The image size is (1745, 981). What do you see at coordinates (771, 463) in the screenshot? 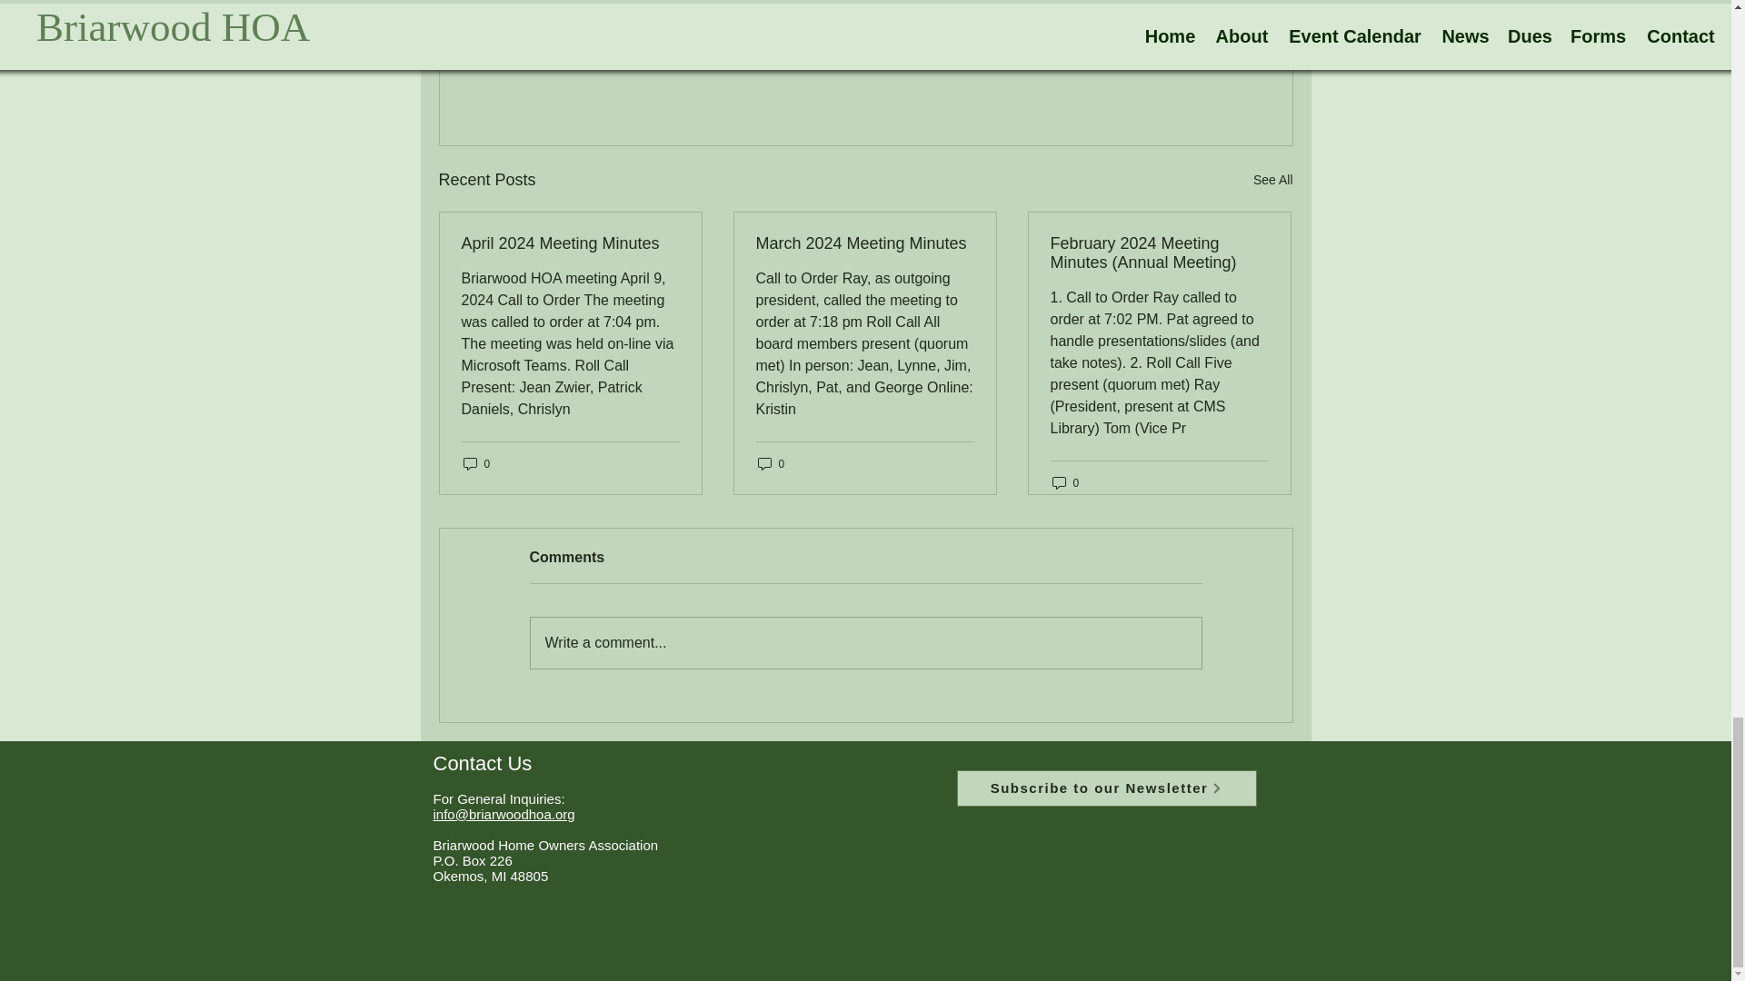
I see `0` at bounding box center [771, 463].